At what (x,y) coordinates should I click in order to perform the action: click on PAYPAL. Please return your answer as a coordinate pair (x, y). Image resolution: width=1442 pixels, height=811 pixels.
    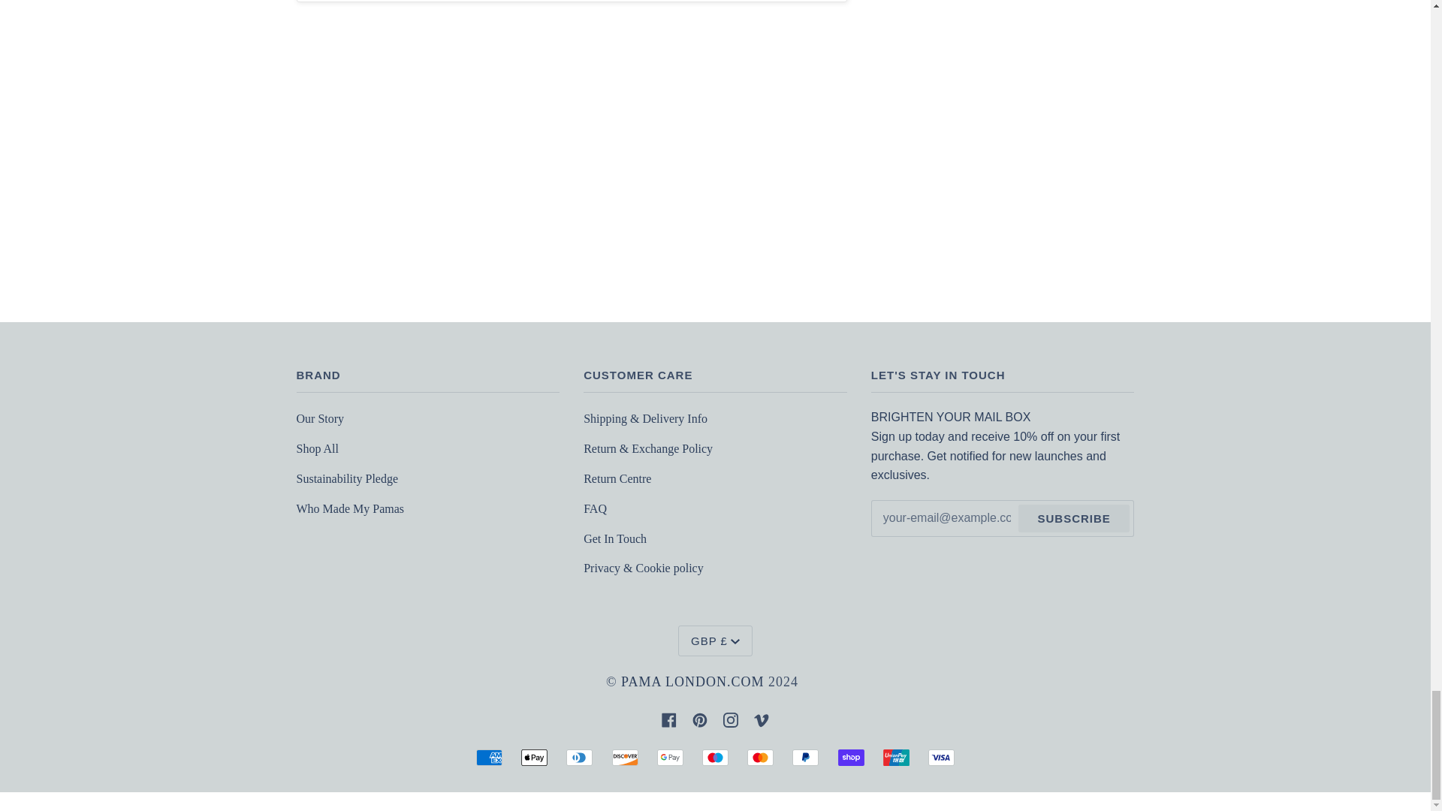
    Looking at the image, I should click on (805, 757).